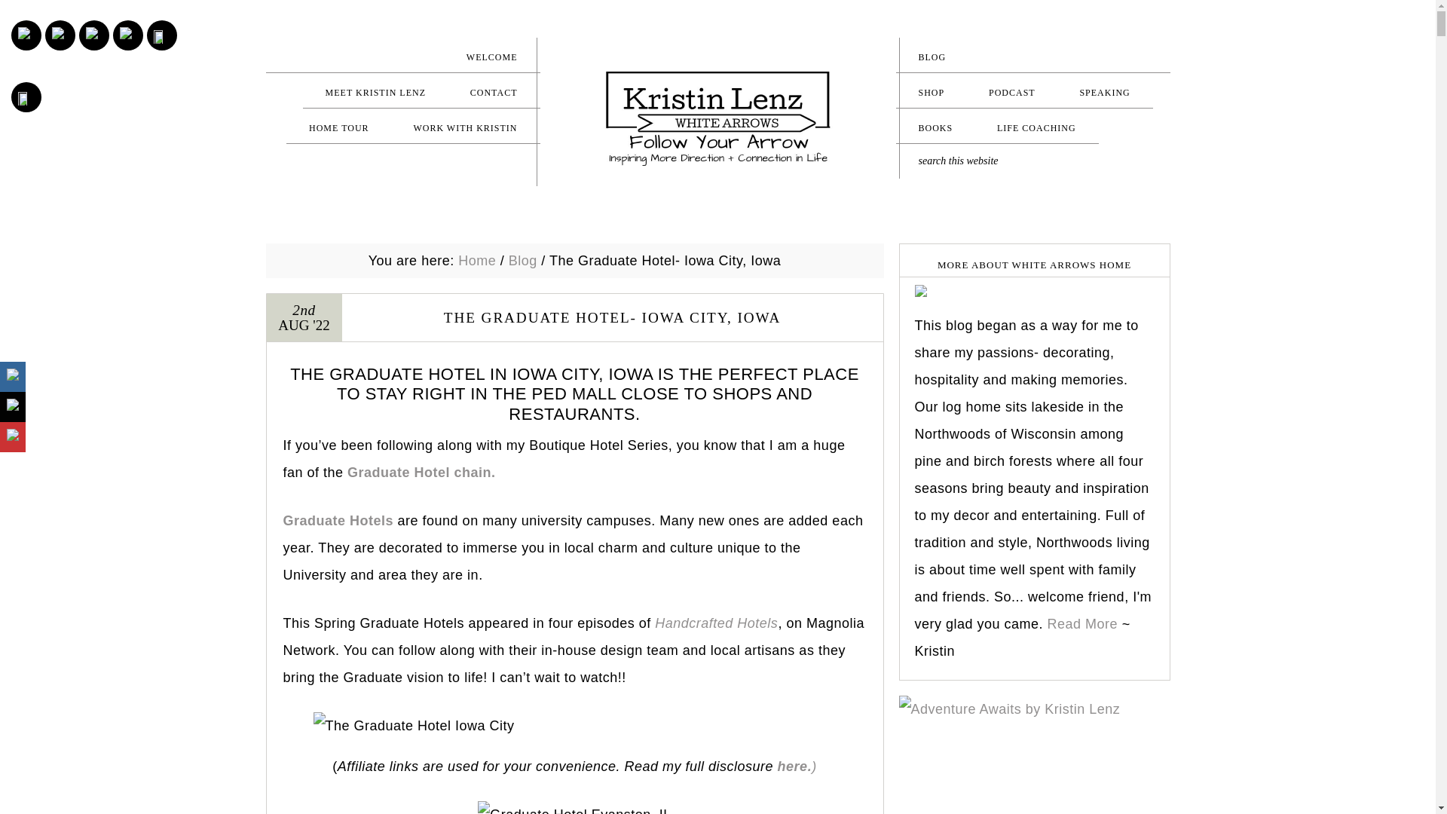 Image resolution: width=1447 pixels, height=814 pixels. What do you see at coordinates (931, 93) in the screenshot?
I see `SHOP` at bounding box center [931, 93].